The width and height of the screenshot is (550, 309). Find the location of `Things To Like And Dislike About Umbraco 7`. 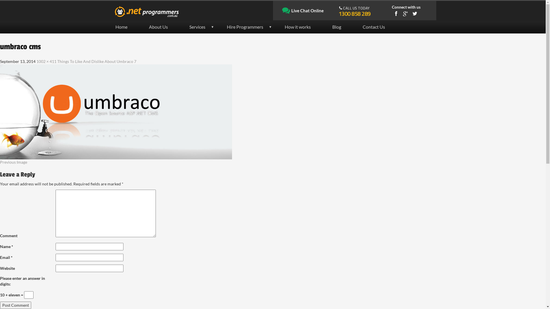

Things To Like And Dislike About Umbraco 7 is located at coordinates (97, 61).